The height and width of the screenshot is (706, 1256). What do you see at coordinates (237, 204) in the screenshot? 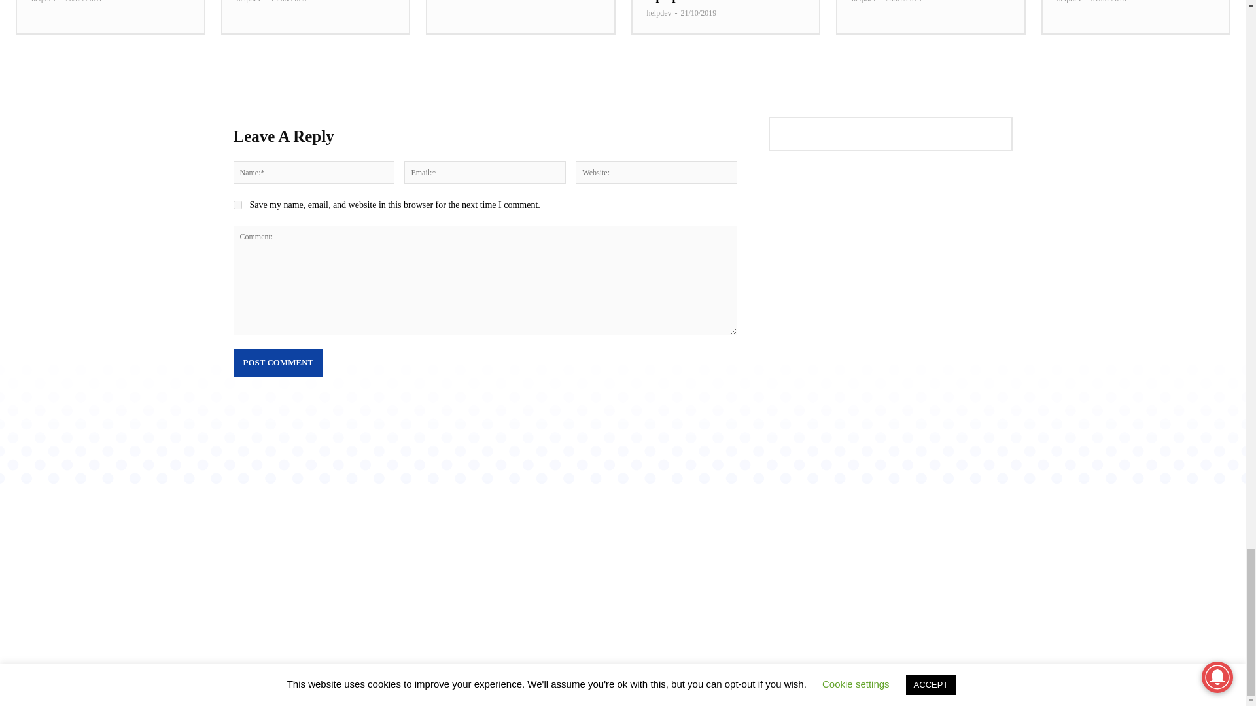
I see `yes` at bounding box center [237, 204].